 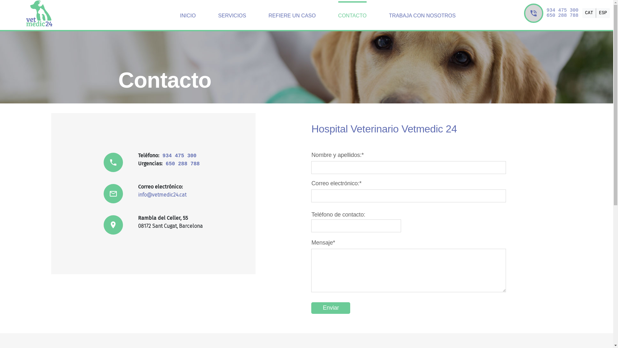 I want to click on TRABAJA CON NOSOTROS, so click(x=422, y=15).